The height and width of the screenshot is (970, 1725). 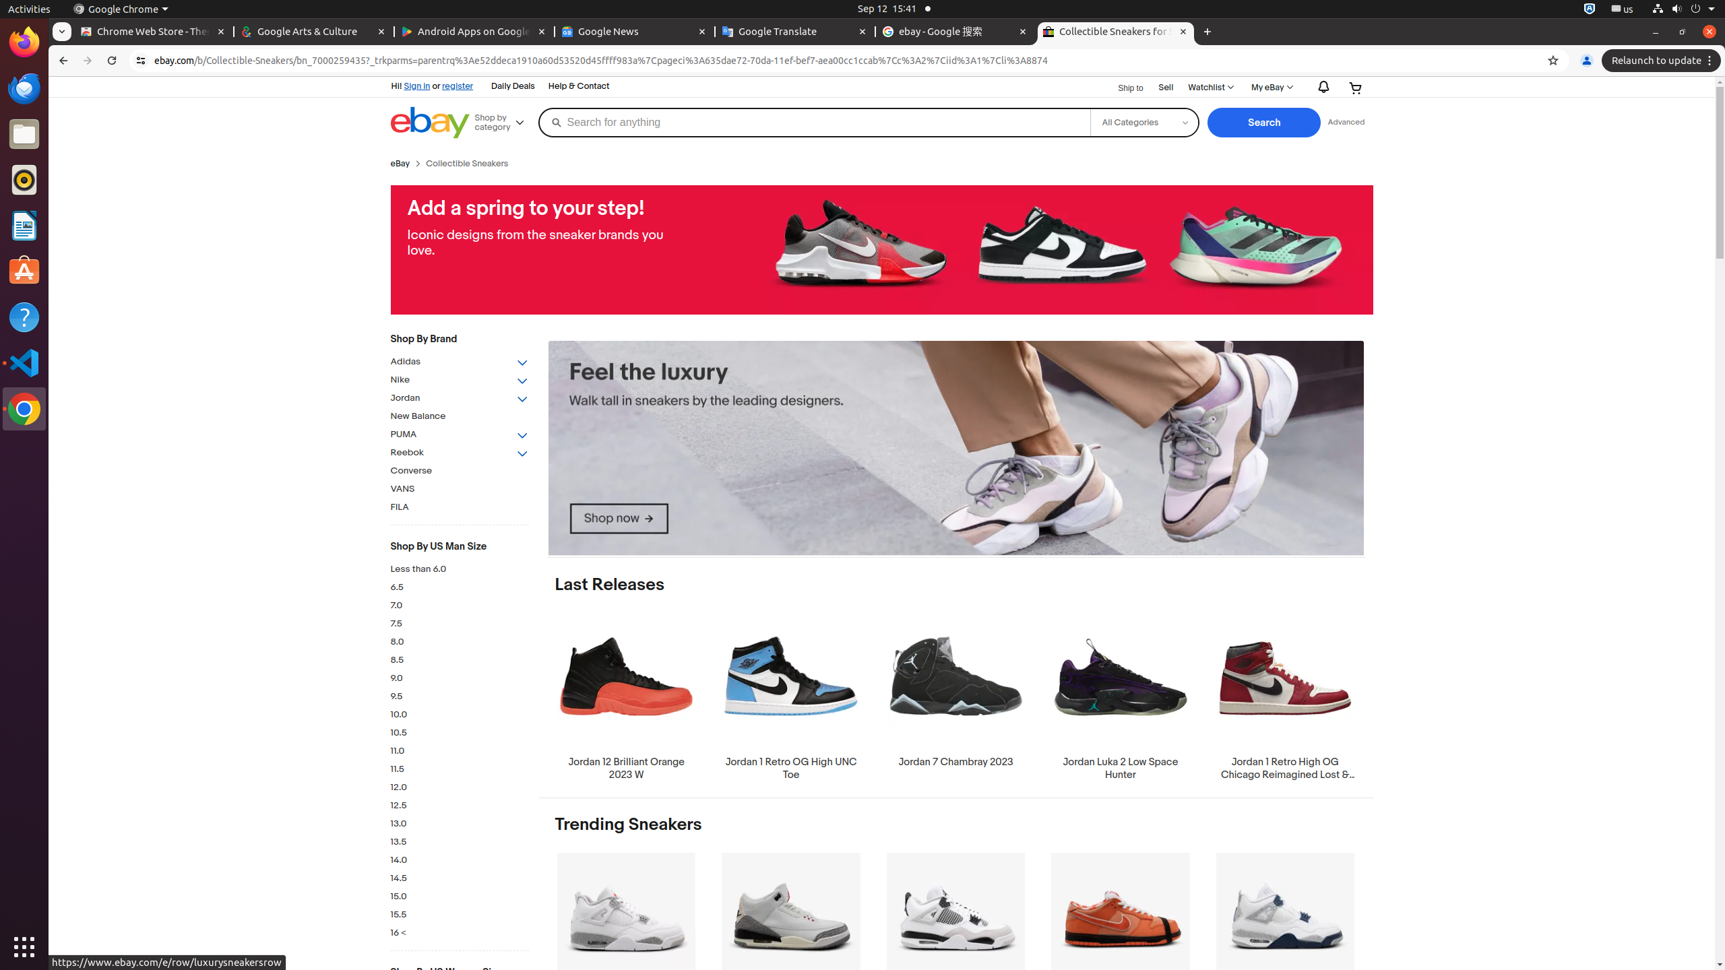 What do you see at coordinates (460, 660) in the screenshot?
I see `8.5` at bounding box center [460, 660].